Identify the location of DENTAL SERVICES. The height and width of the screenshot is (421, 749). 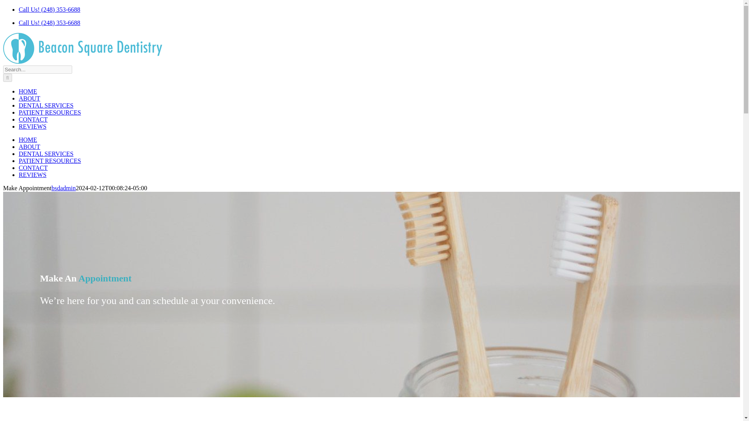
(46, 105).